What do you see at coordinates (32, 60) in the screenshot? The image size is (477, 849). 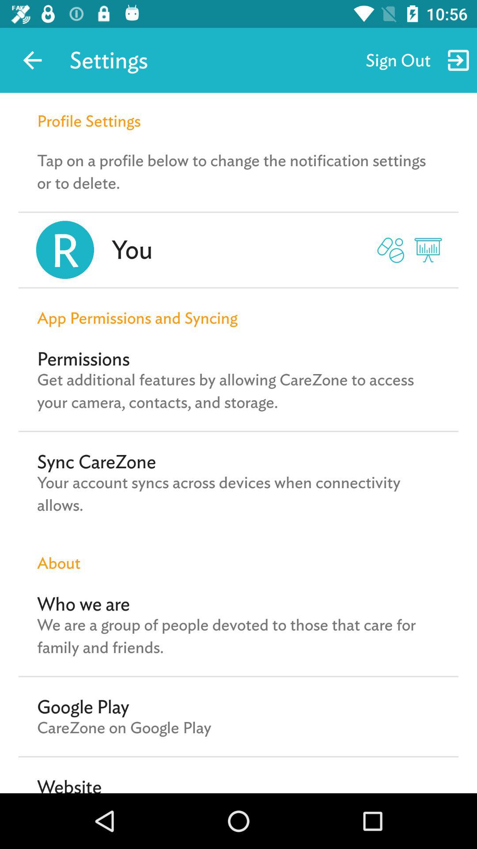 I see `select the app to the left of settings icon` at bounding box center [32, 60].